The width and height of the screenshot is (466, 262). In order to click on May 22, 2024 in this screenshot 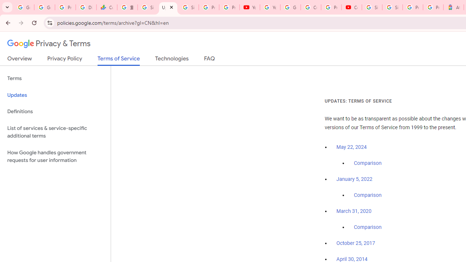, I will do `click(352, 147)`.